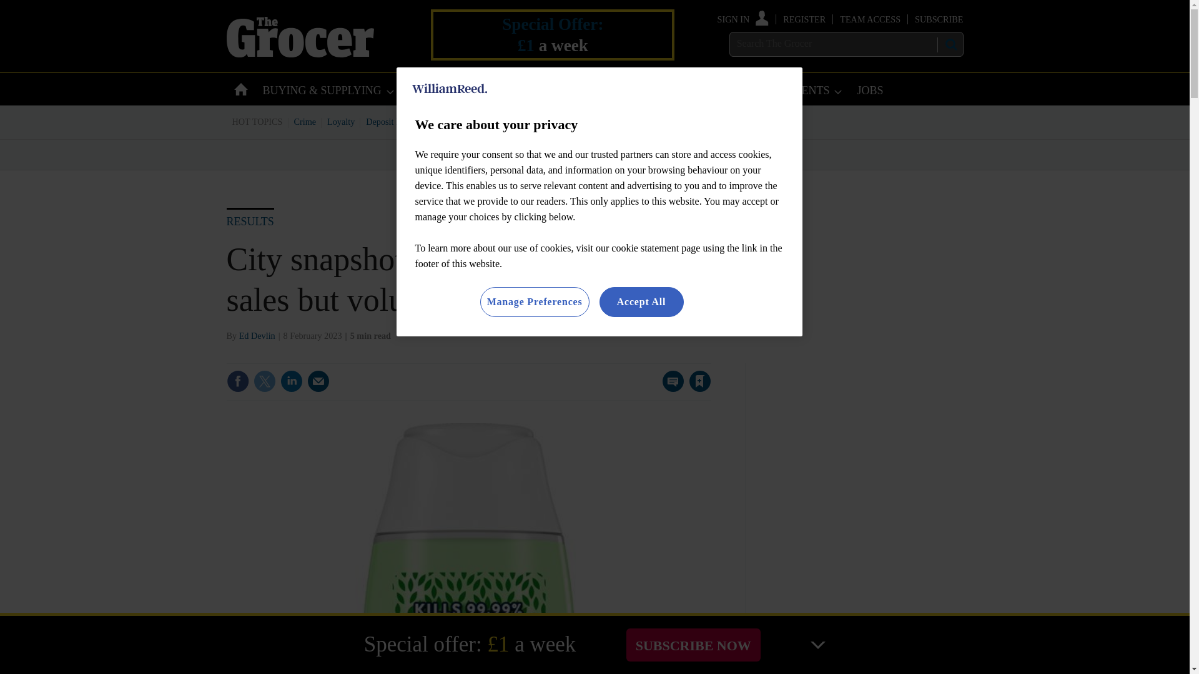 The image size is (1199, 674). What do you see at coordinates (496, 121) in the screenshot?
I see `KVI price tracker` at bounding box center [496, 121].